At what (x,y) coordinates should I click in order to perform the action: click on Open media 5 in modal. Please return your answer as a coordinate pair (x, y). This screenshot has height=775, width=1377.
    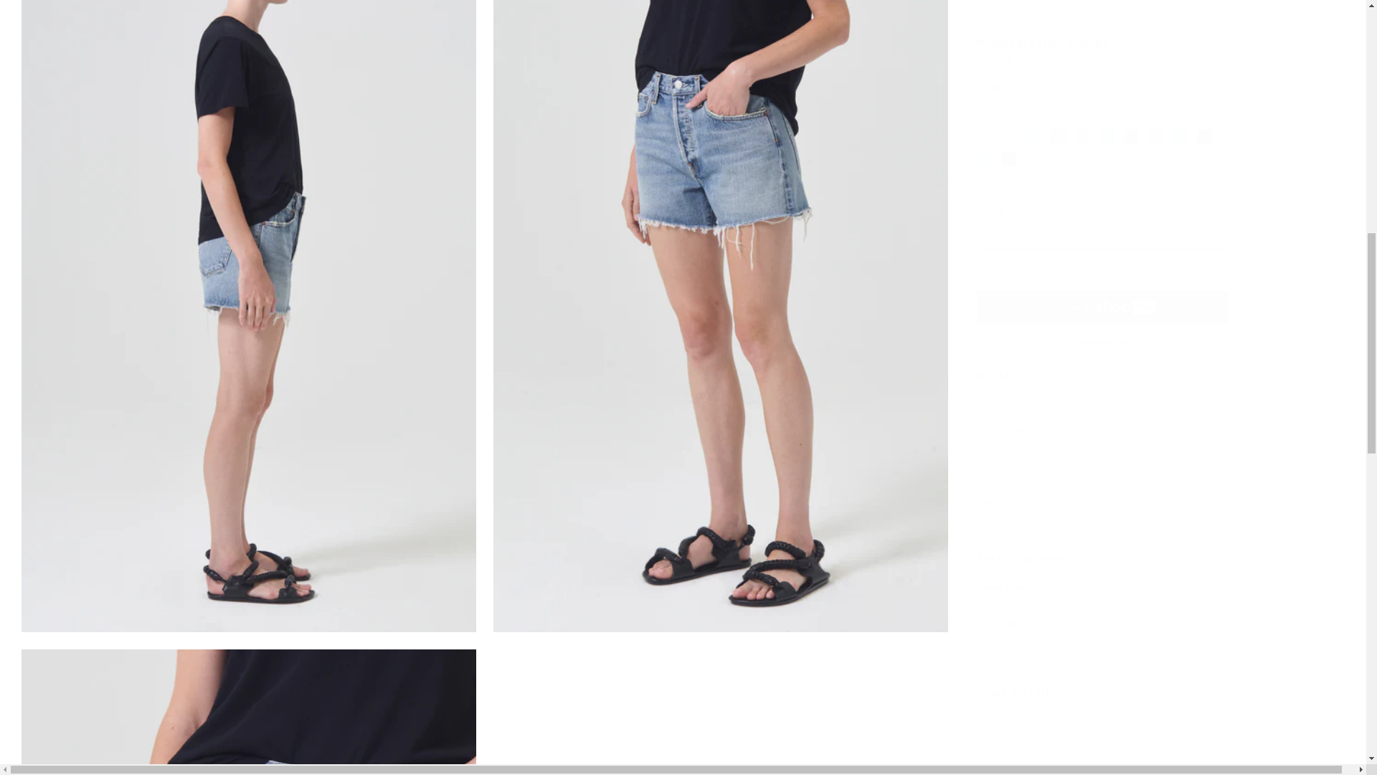
    Looking at the image, I should click on (249, 705).